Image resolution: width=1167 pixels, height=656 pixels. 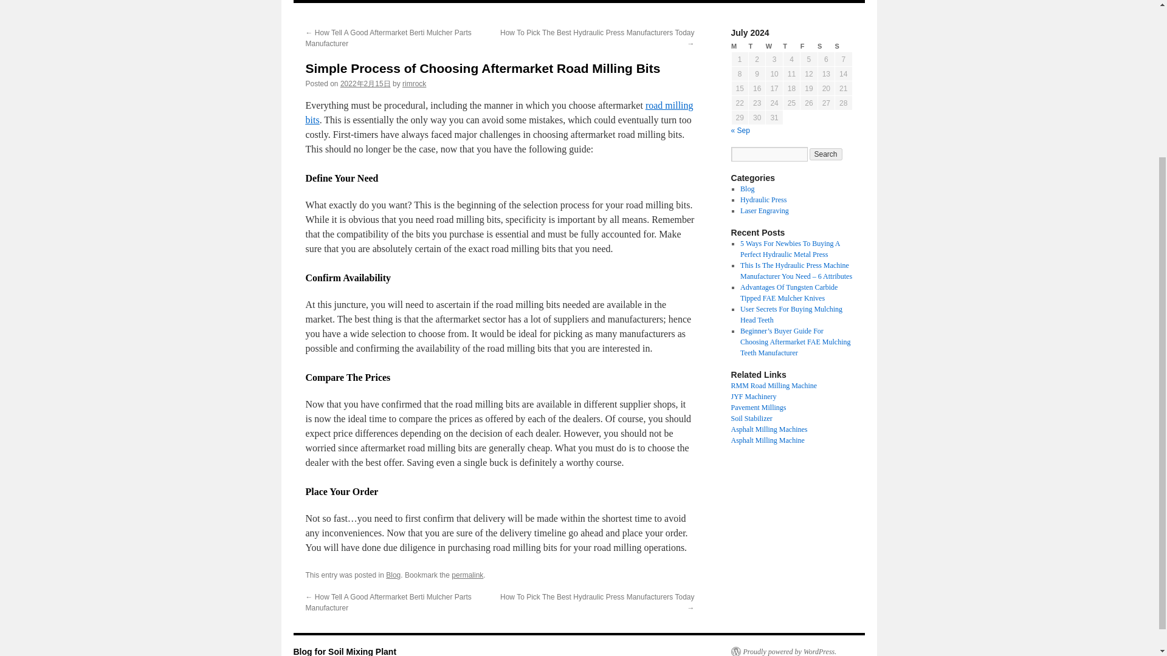 I want to click on Asphalt Milling Machine, so click(x=767, y=440).